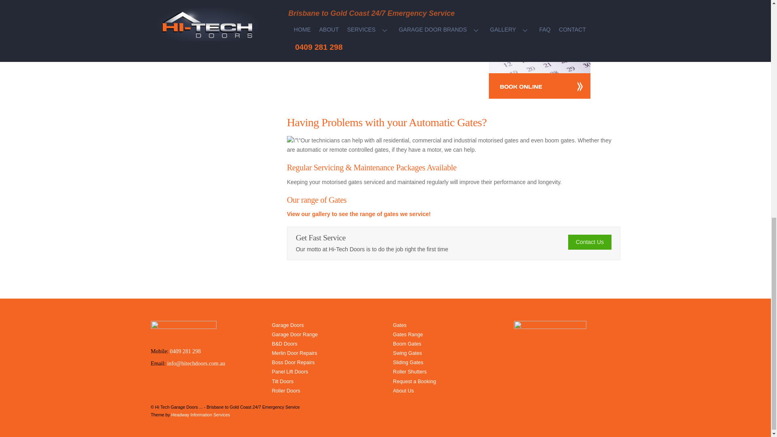 This screenshot has height=437, width=777. Describe the element at coordinates (539, 49) in the screenshot. I see `Garage Door Repair in Victoria Point` at that location.